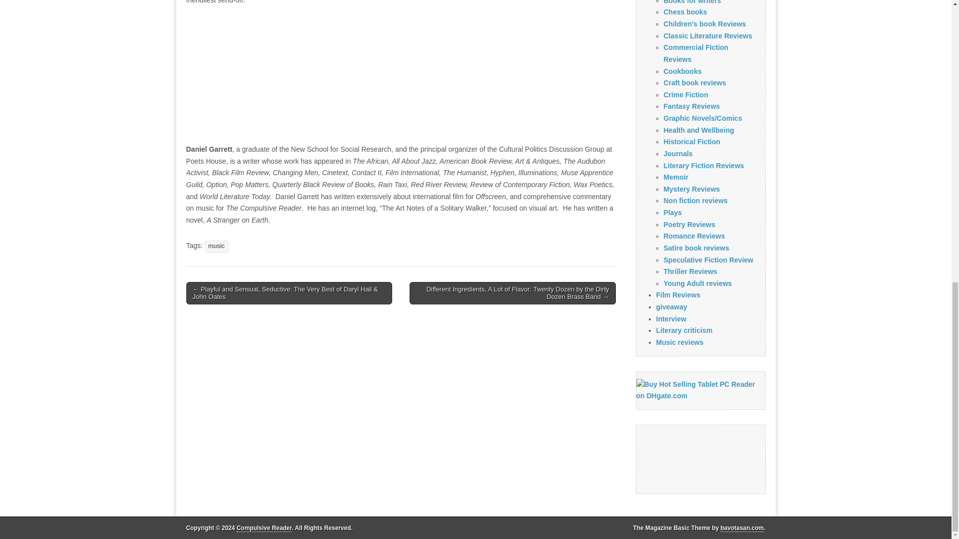  I want to click on Cookbooks, so click(682, 71).